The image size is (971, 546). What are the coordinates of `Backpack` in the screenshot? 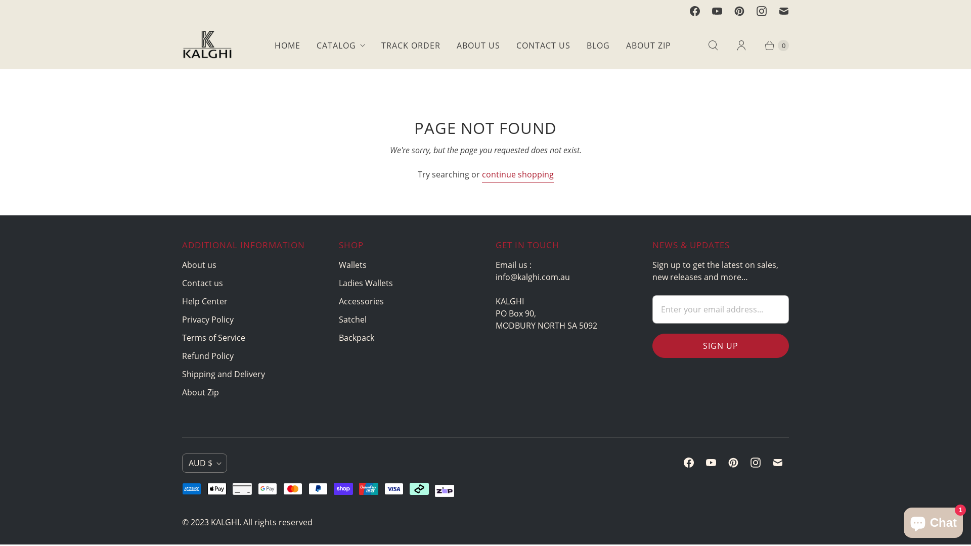 It's located at (357, 338).